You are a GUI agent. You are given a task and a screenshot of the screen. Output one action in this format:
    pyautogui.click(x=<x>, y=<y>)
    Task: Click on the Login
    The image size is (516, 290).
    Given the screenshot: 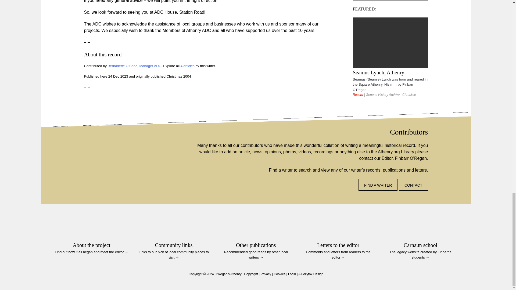 What is the action you would take?
    pyautogui.click(x=292, y=274)
    